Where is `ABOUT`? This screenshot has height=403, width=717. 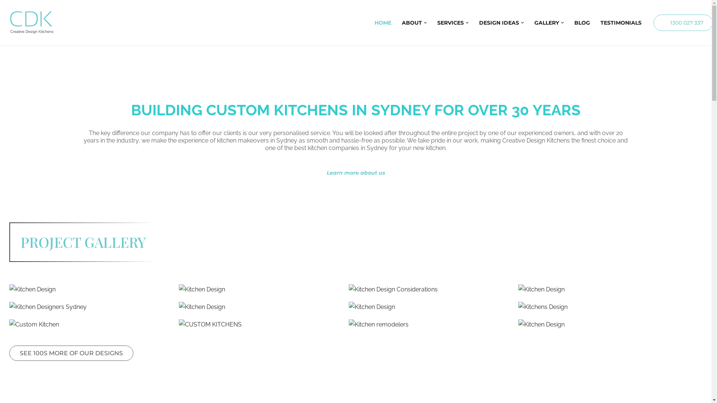
ABOUT is located at coordinates (412, 23).